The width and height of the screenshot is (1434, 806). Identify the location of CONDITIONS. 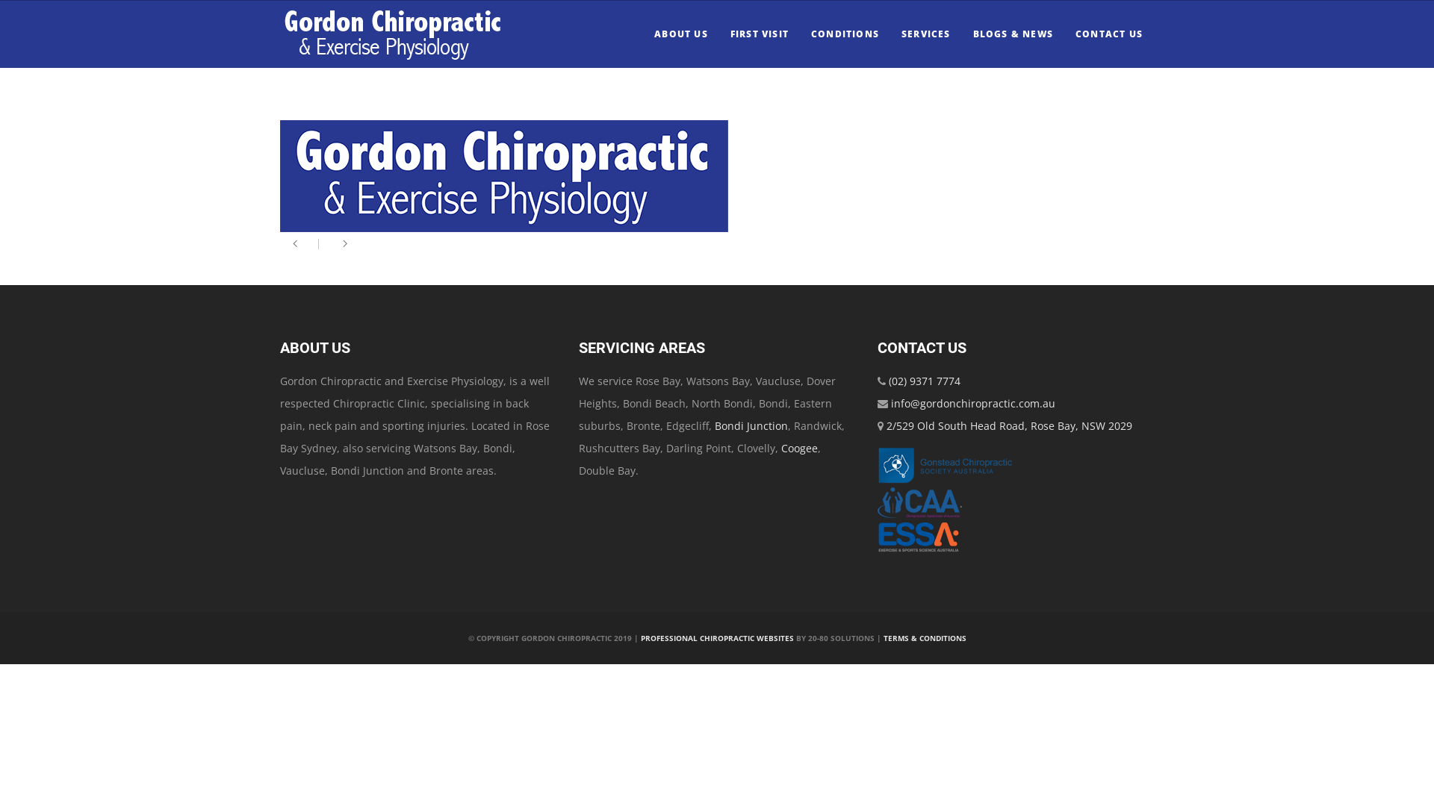
(845, 34).